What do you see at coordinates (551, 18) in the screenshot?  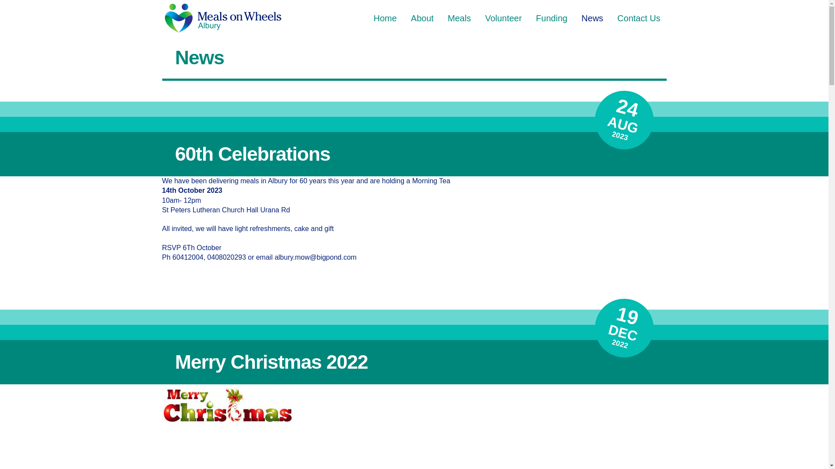 I see `Funding` at bounding box center [551, 18].